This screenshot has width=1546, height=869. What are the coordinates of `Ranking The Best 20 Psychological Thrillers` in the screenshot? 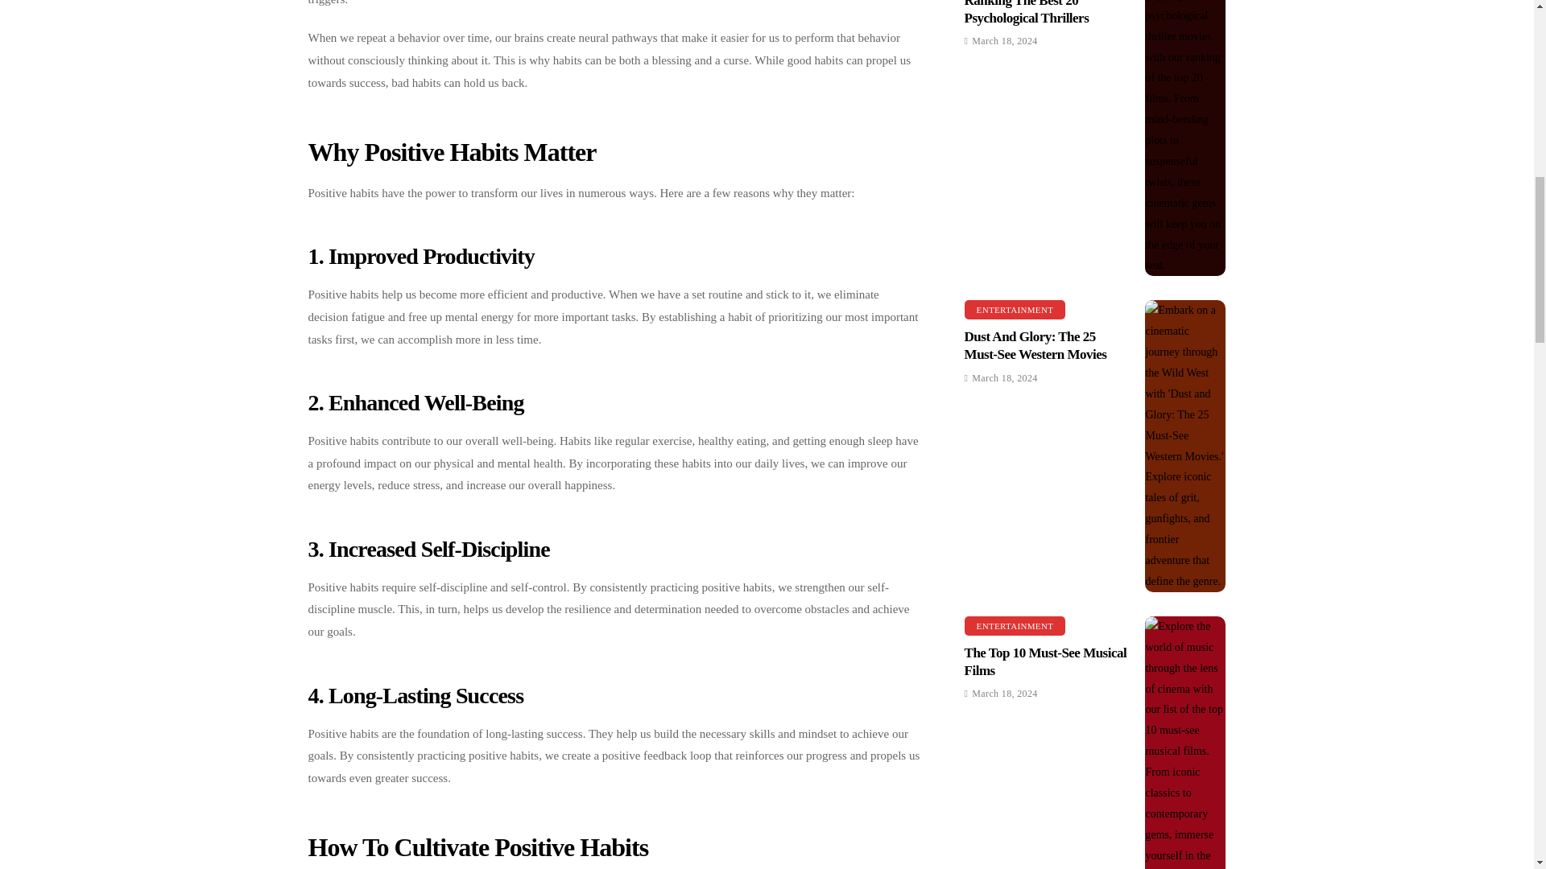 It's located at (1185, 138).